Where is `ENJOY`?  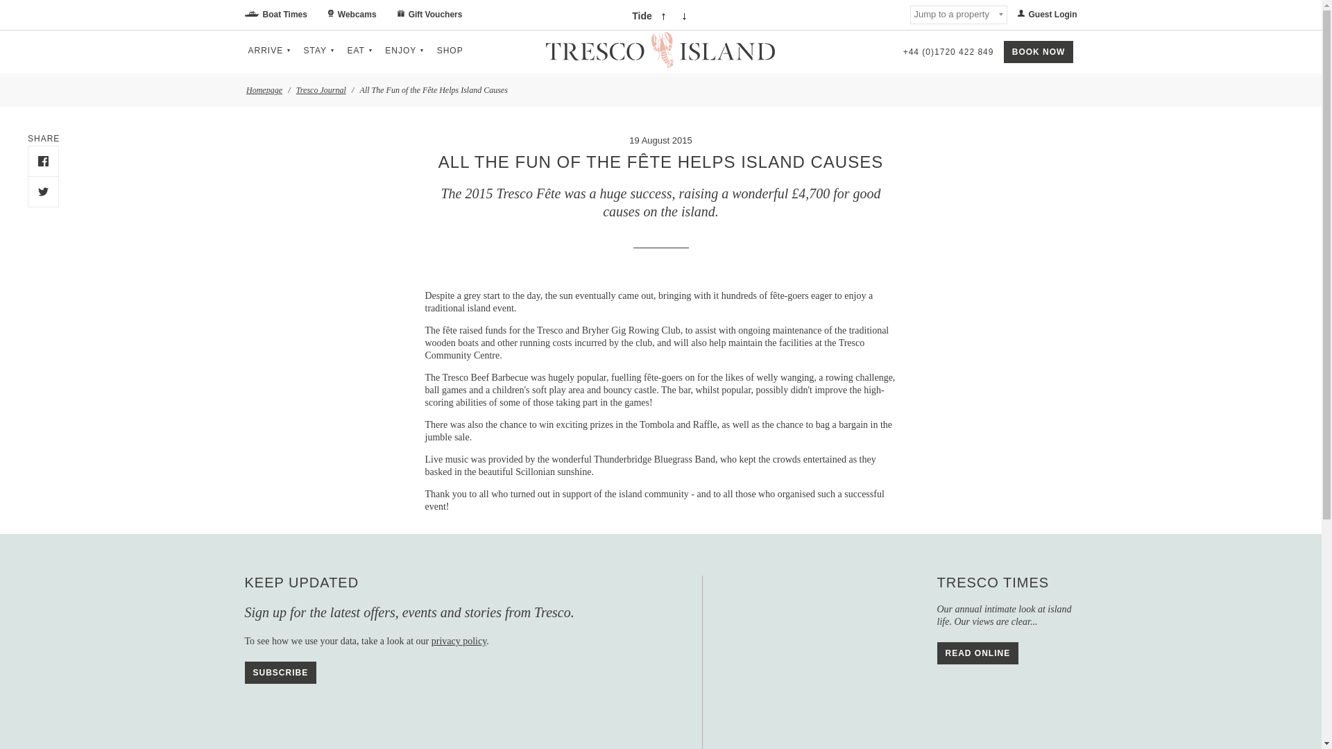
ENJOY is located at coordinates (405, 51).